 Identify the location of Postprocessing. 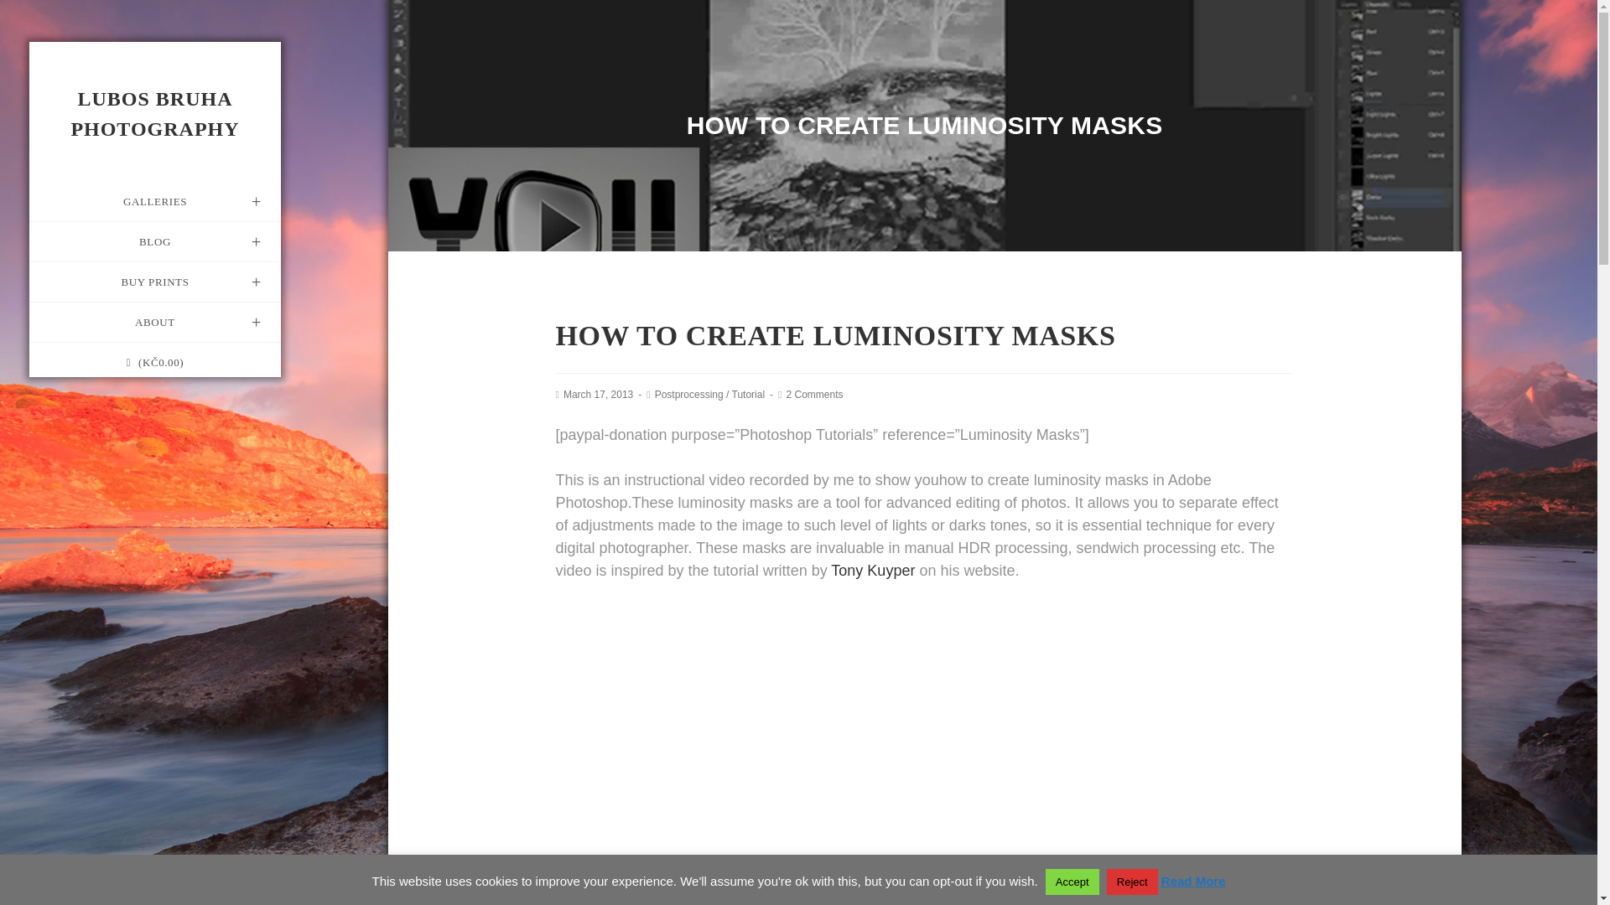
(689, 395).